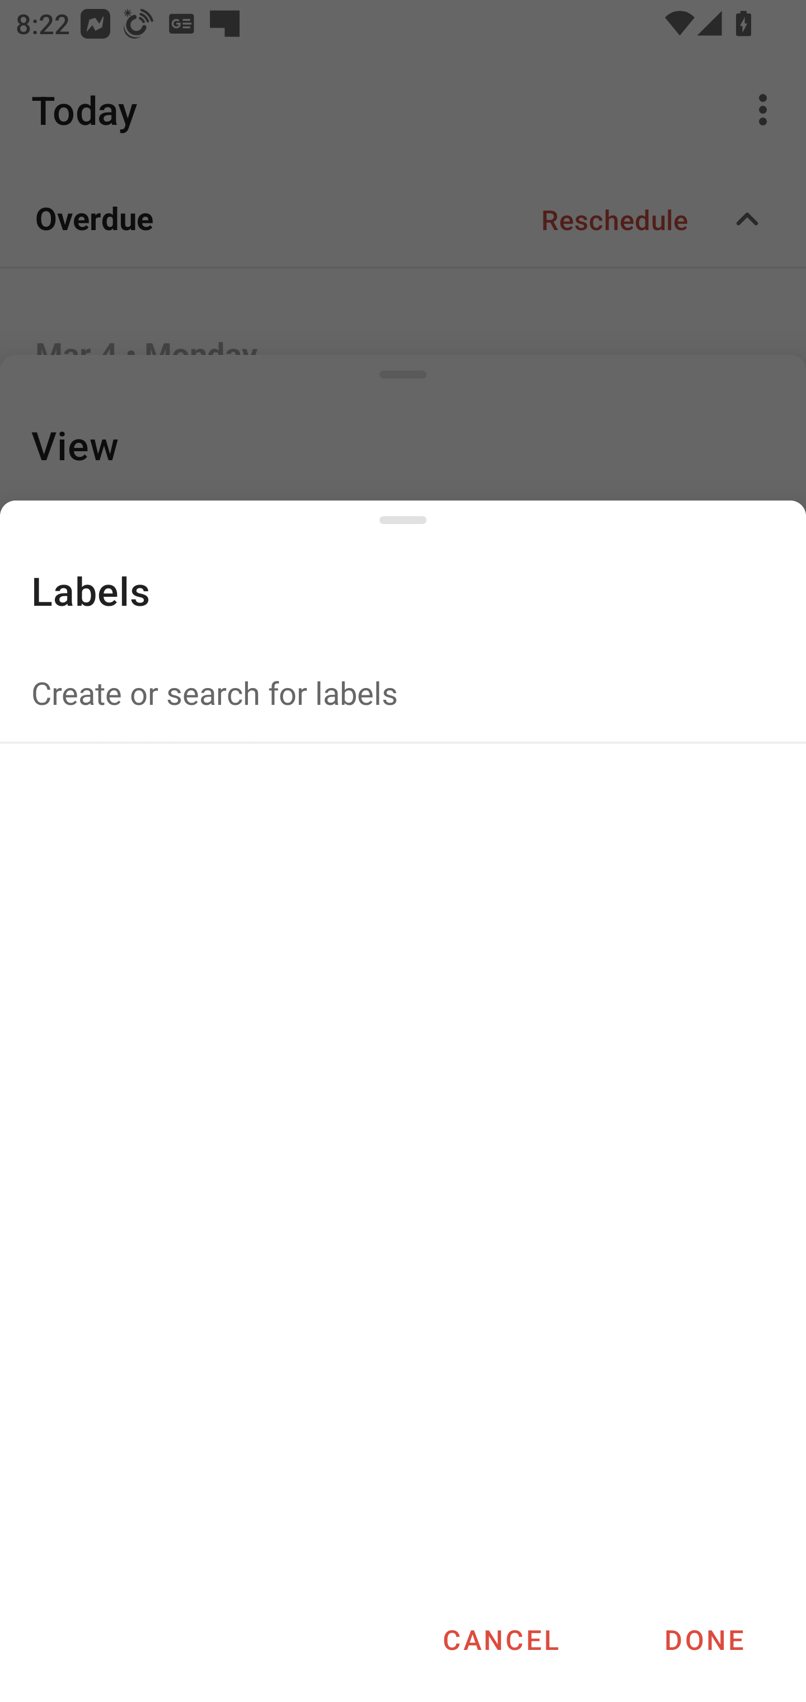  What do you see at coordinates (704, 1639) in the screenshot?
I see `DONE` at bounding box center [704, 1639].